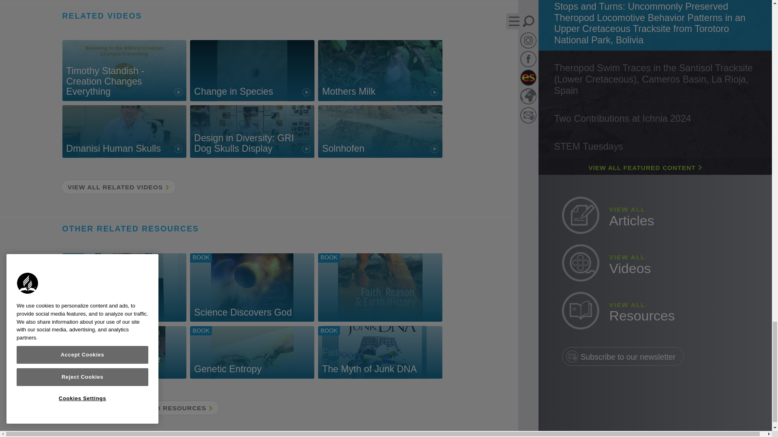 Image resolution: width=778 pixels, height=437 pixels. Describe the element at coordinates (124, 70) in the screenshot. I see `VIEW ALL OTHER RELATED RESOURCES` at that location.